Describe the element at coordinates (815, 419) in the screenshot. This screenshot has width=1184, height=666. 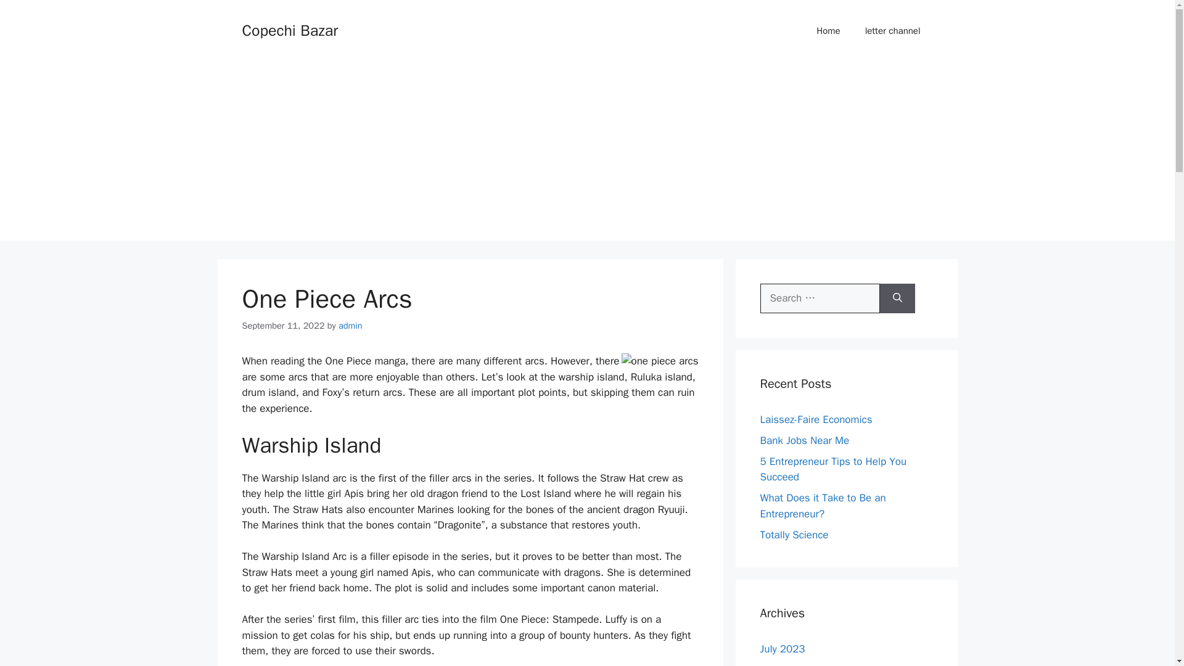
I see `Laissez-Faire Economics` at that location.